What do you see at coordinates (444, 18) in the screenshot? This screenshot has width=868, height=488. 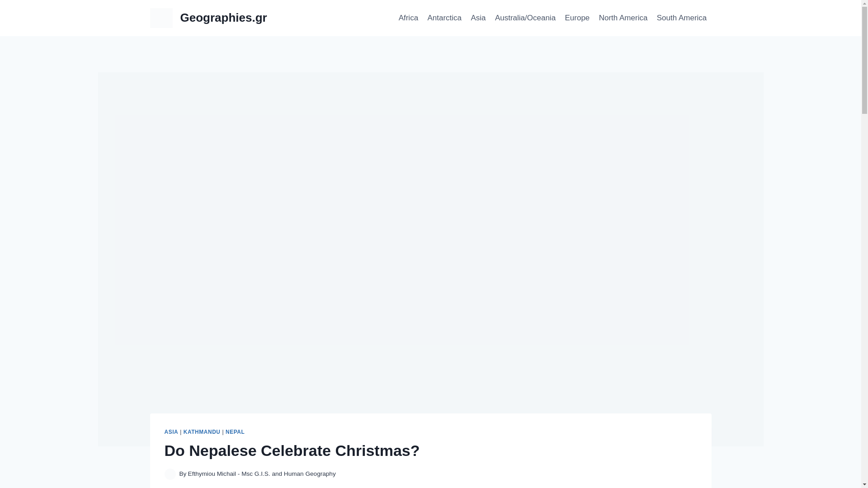 I see `Antarctica` at bounding box center [444, 18].